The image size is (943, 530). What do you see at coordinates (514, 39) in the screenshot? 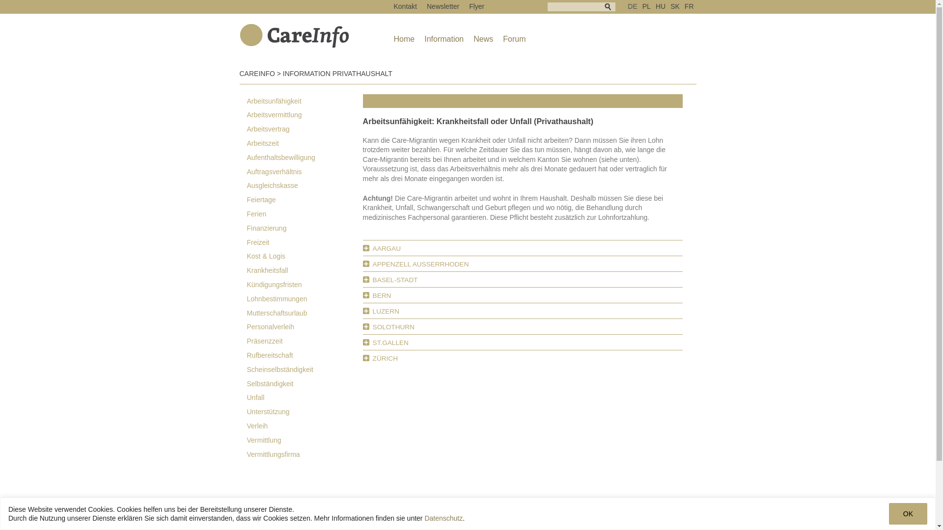
I see `Forum` at bounding box center [514, 39].